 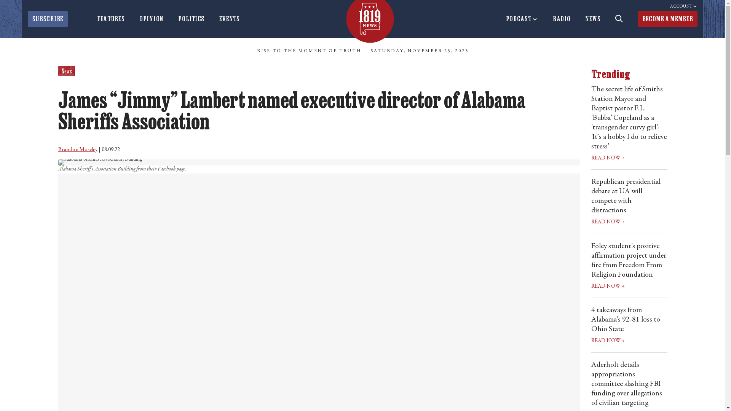 I want to click on OPINION, so click(x=152, y=19).